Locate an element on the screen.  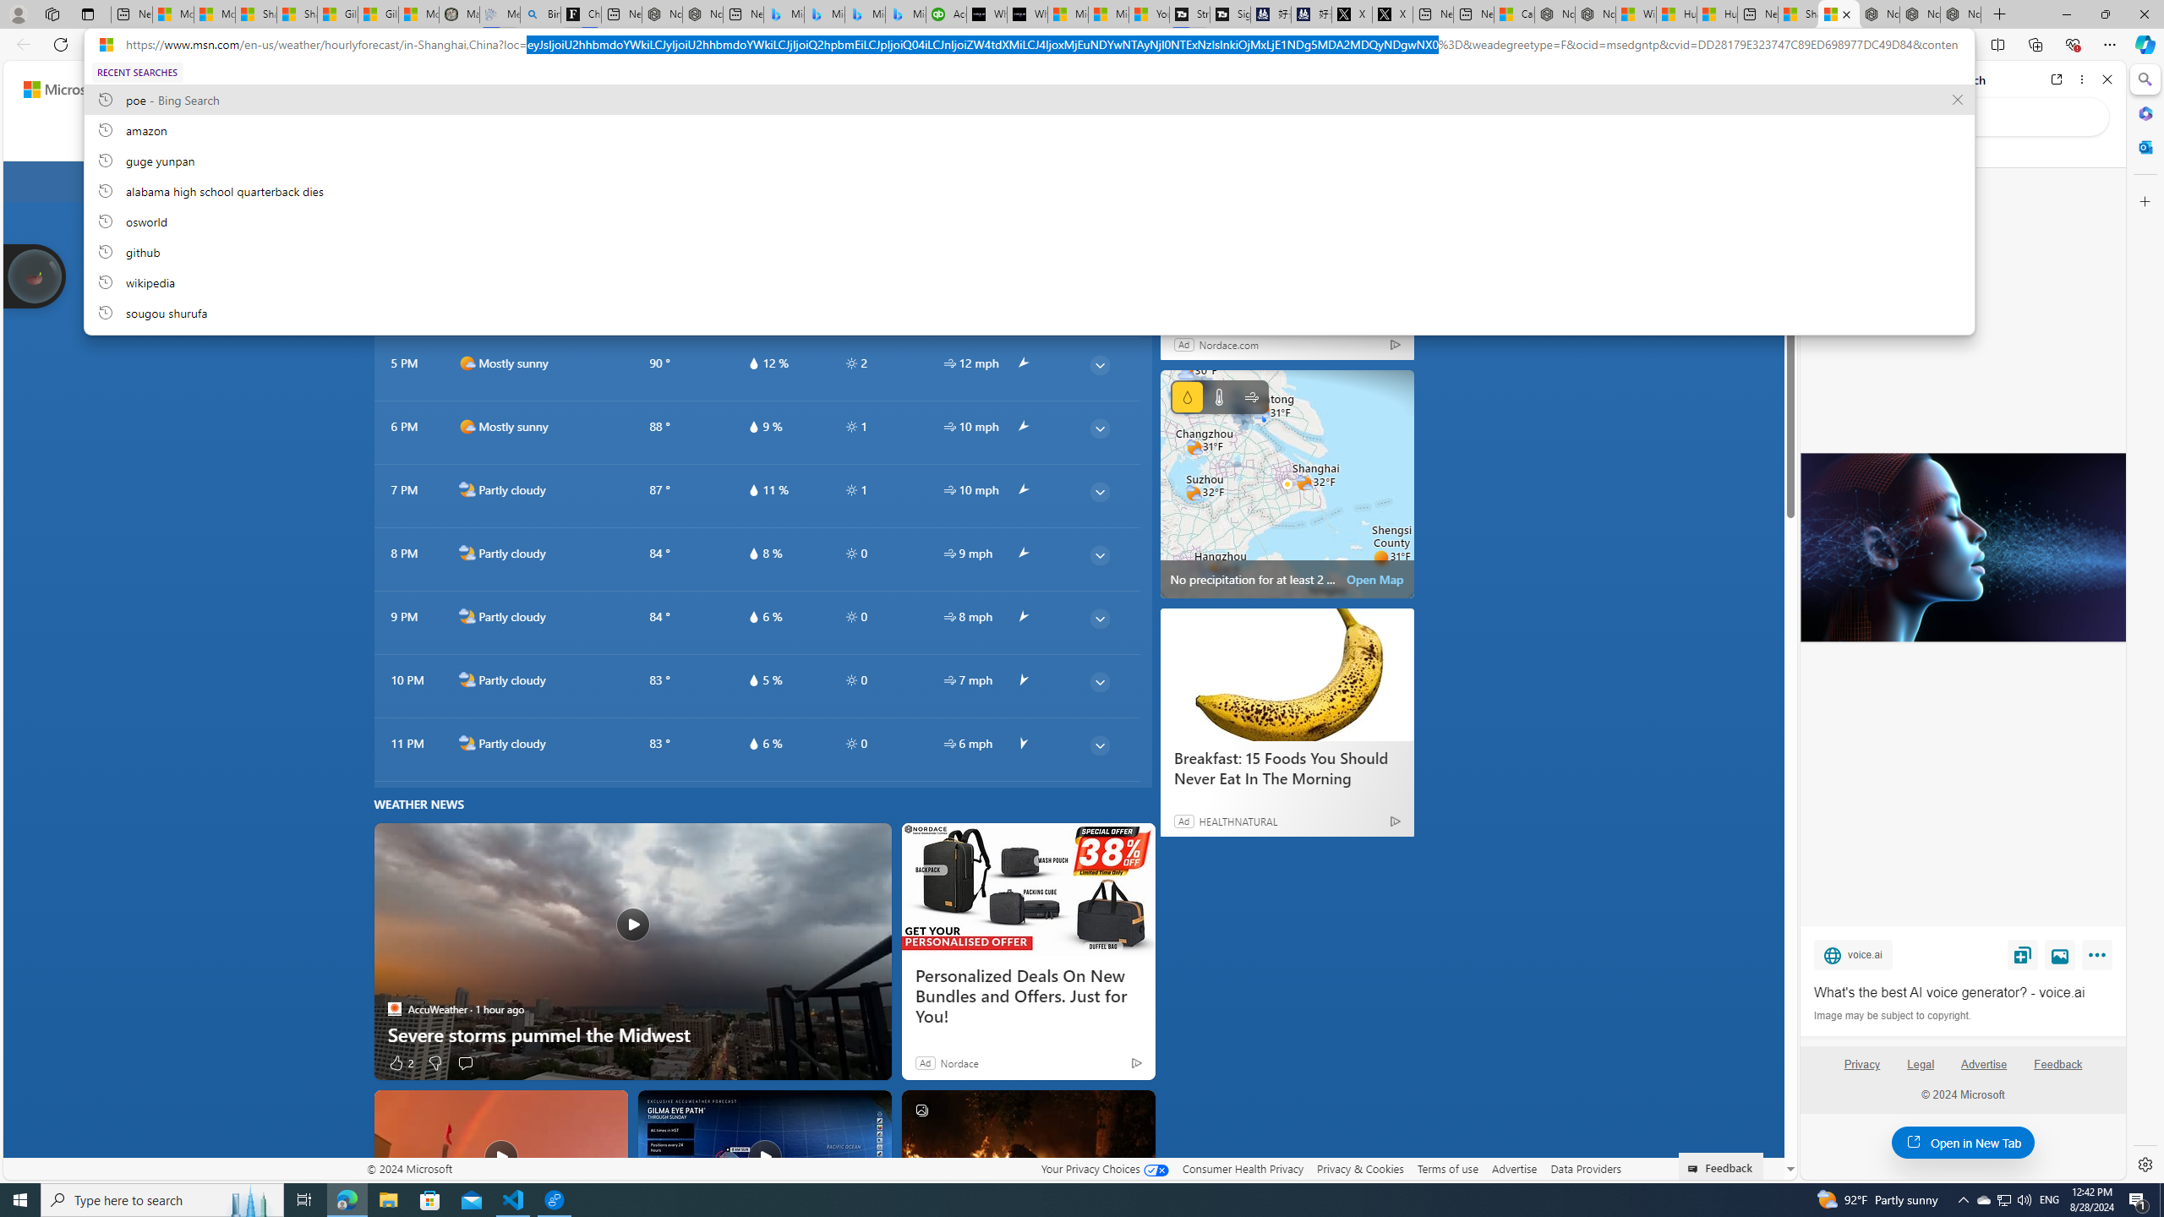
What's the best AI voice generator? - voice.ai is located at coordinates (1963, 992).